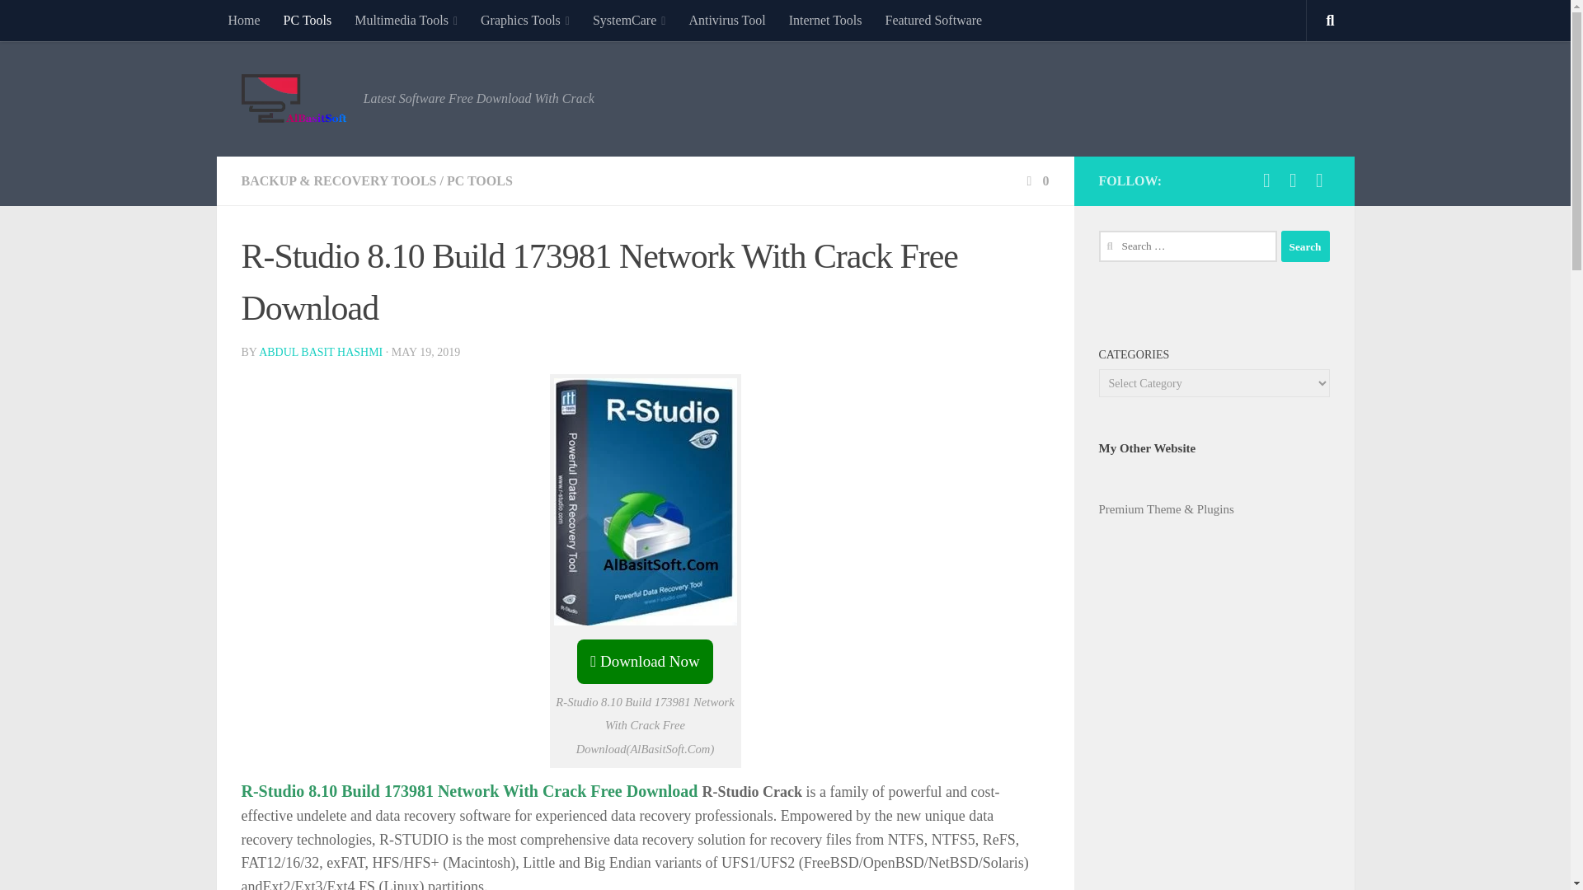  I want to click on Home, so click(242, 20).